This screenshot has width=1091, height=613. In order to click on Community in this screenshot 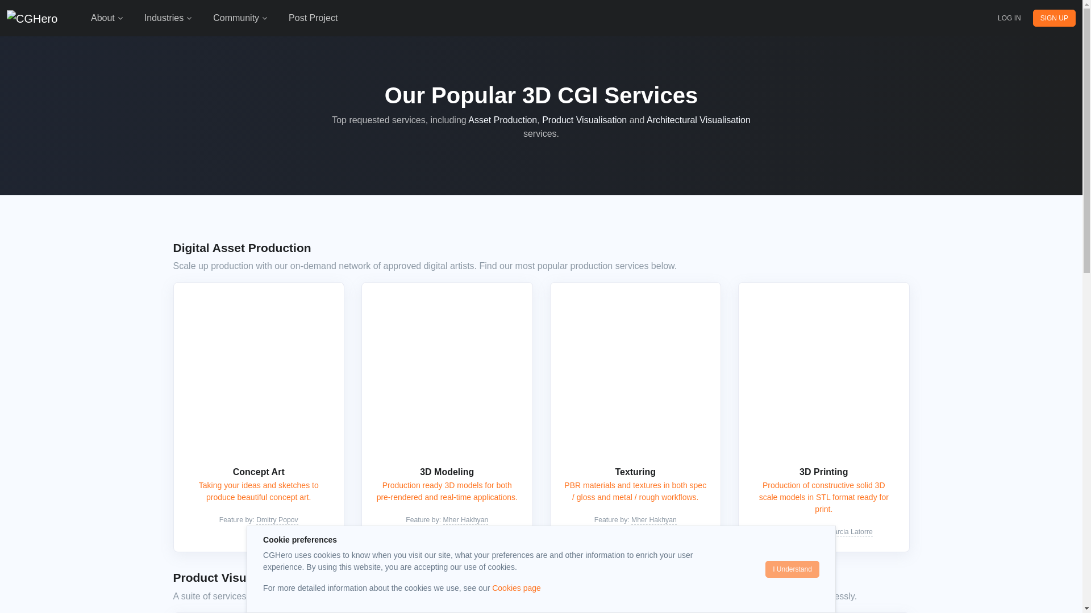, I will do `click(241, 18)`.